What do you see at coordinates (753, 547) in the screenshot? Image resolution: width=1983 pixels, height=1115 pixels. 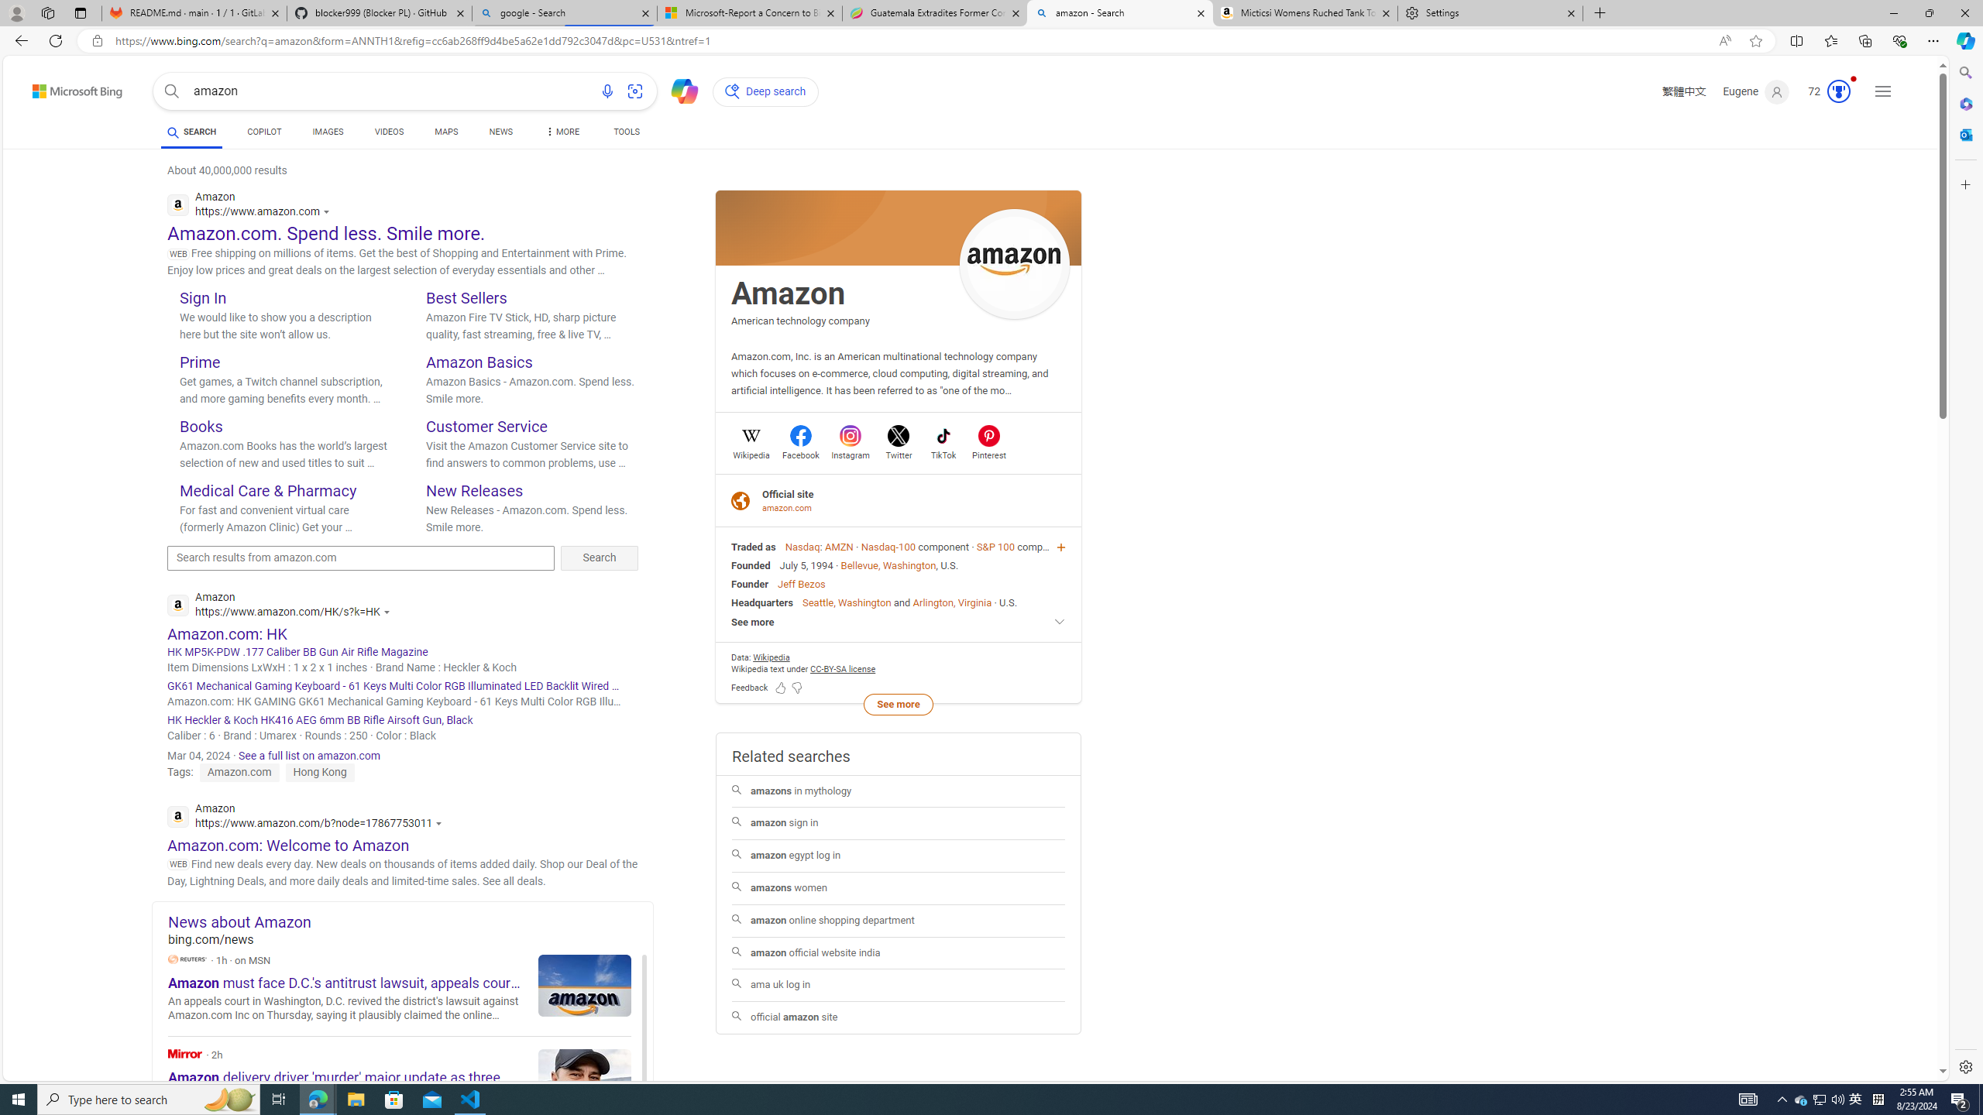 I see `Traded as` at bounding box center [753, 547].